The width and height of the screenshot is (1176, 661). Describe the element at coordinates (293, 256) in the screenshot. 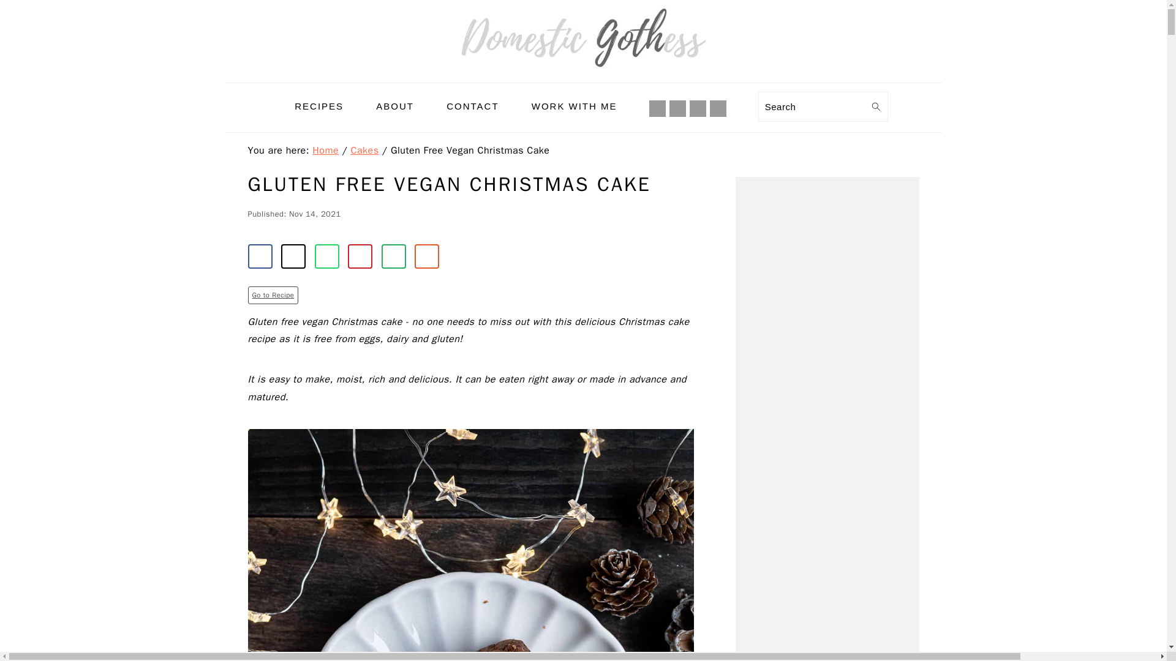

I see `Share on X` at that location.